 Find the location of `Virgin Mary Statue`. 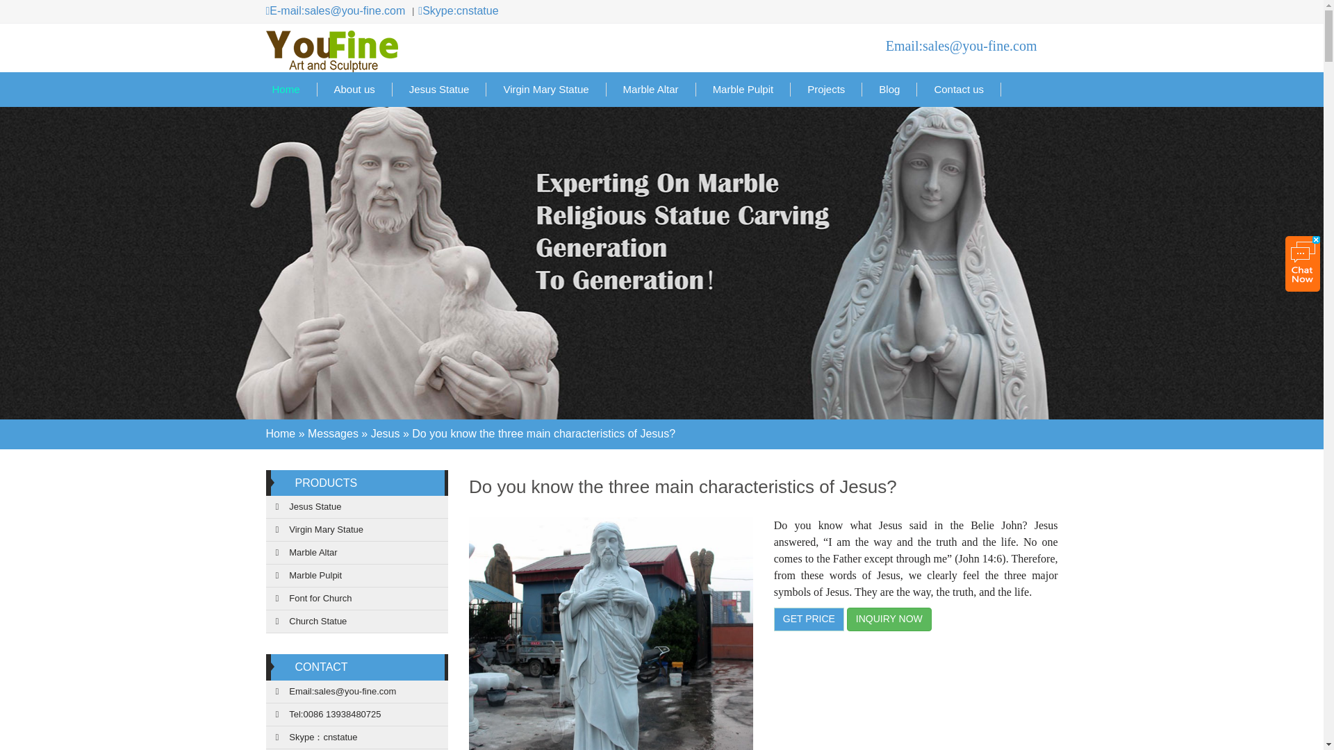

Virgin Mary Statue is located at coordinates (357, 530).